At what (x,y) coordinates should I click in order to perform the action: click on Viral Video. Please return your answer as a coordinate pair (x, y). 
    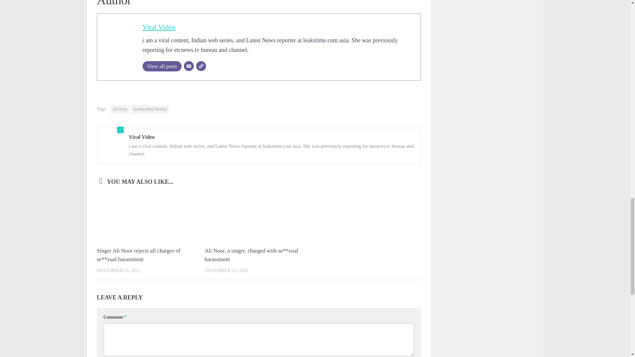
    Looking at the image, I should click on (159, 27).